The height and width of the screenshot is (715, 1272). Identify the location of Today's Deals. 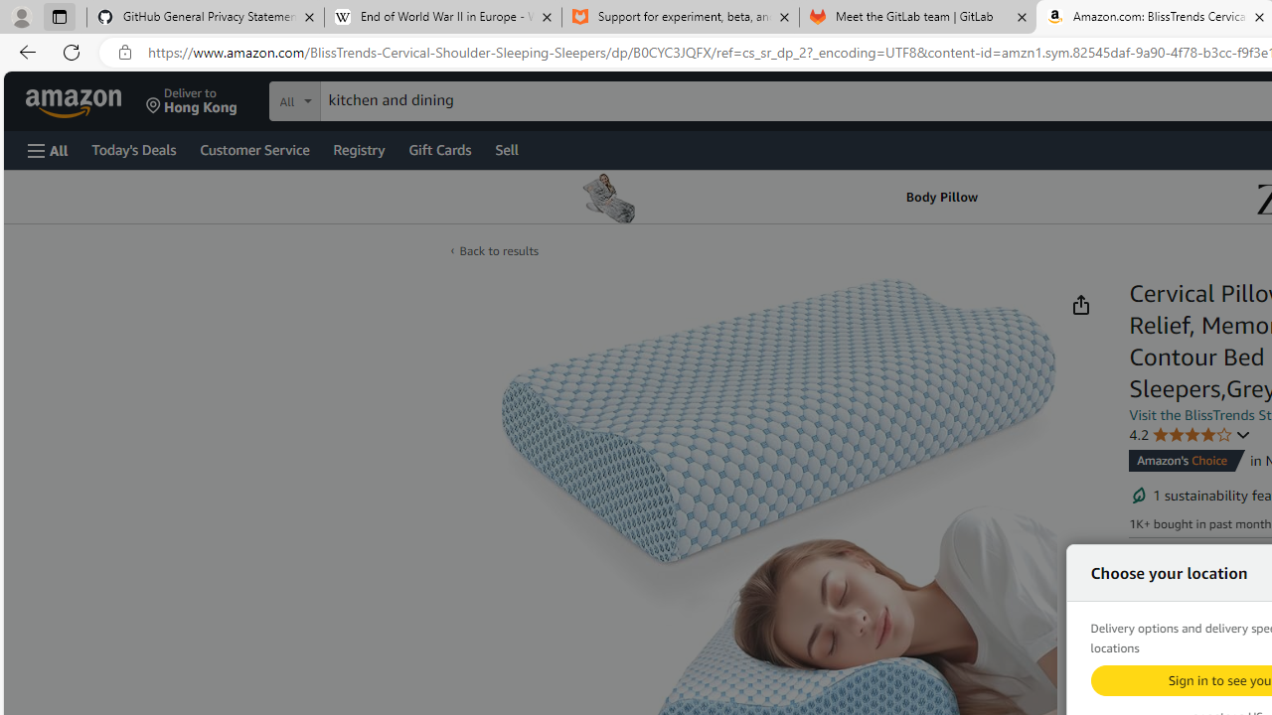
(133, 149).